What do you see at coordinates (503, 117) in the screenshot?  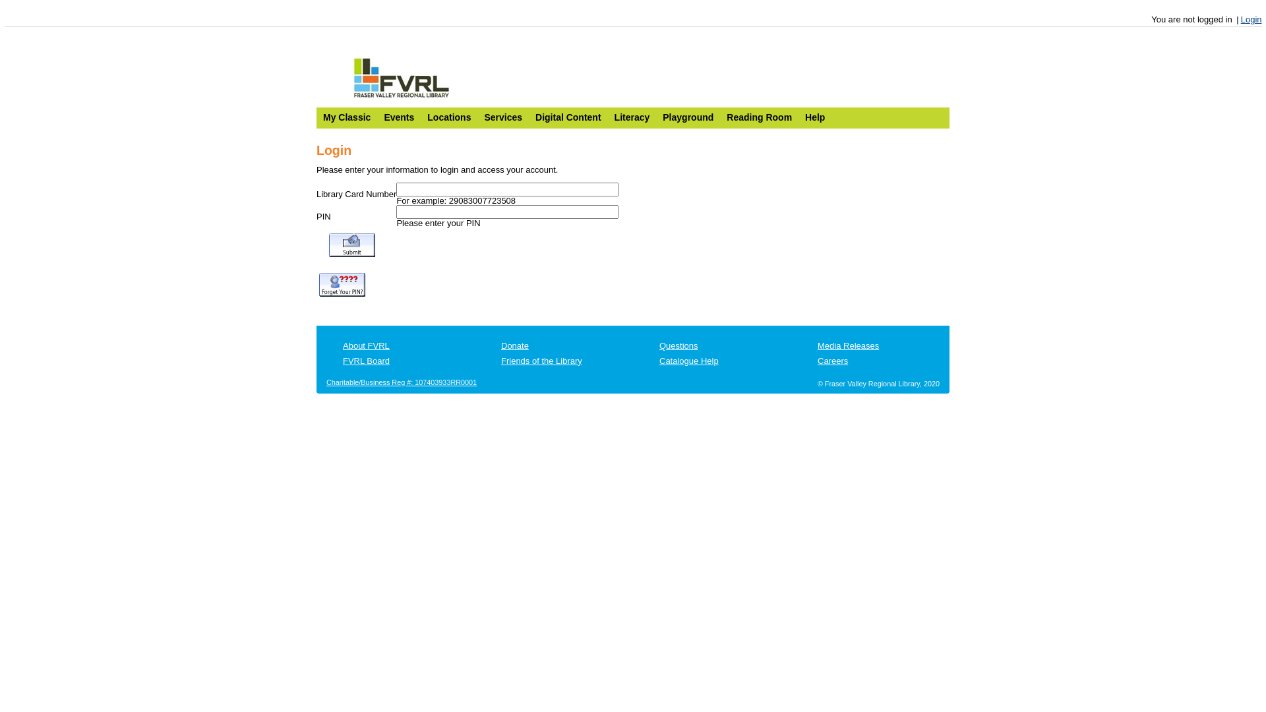 I see `Services` at bounding box center [503, 117].